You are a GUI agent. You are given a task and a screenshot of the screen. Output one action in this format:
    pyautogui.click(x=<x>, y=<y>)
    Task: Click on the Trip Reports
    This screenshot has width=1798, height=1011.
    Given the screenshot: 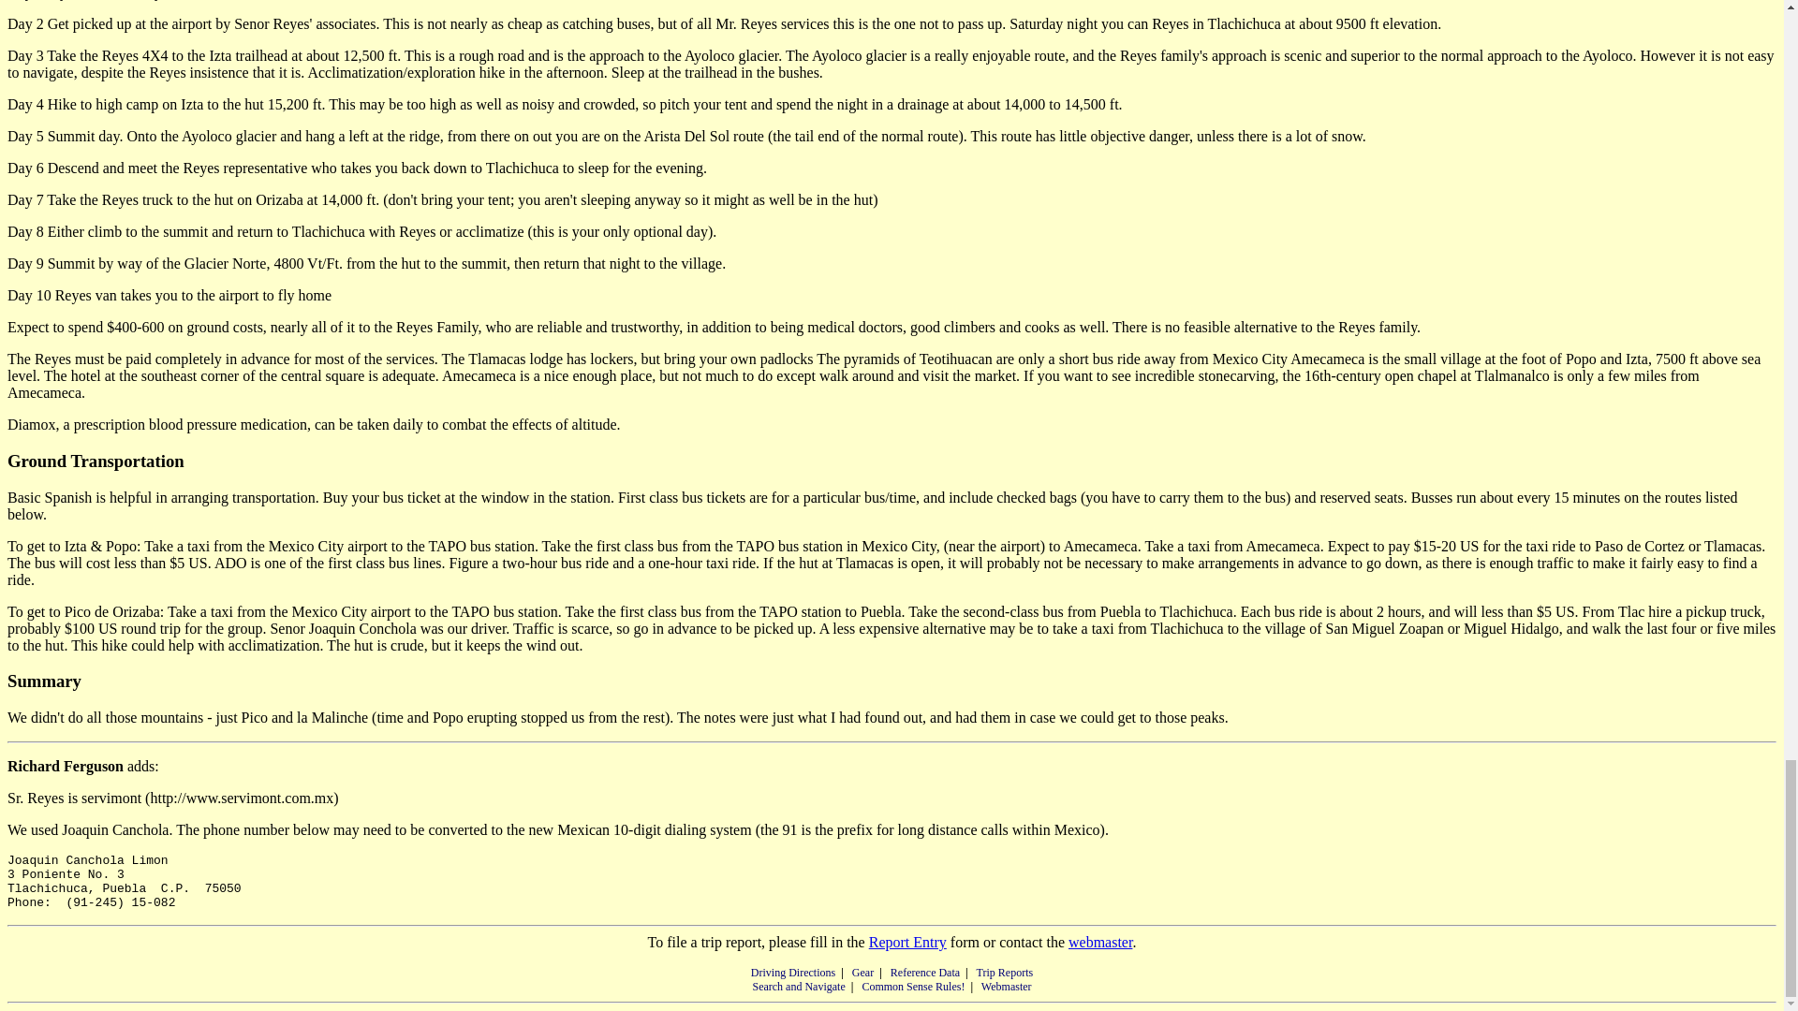 What is the action you would take?
    pyautogui.click(x=1005, y=973)
    